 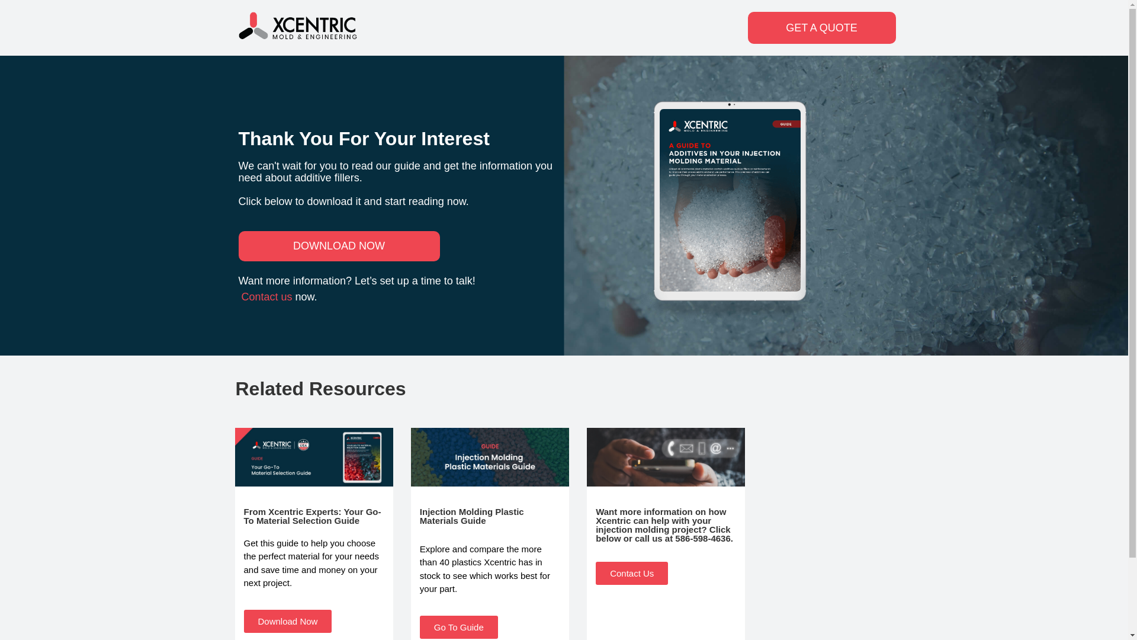 What do you see at coordinates (268, 296) in the screenshot?
I see `Contact us` at bounding box center [268, 296].